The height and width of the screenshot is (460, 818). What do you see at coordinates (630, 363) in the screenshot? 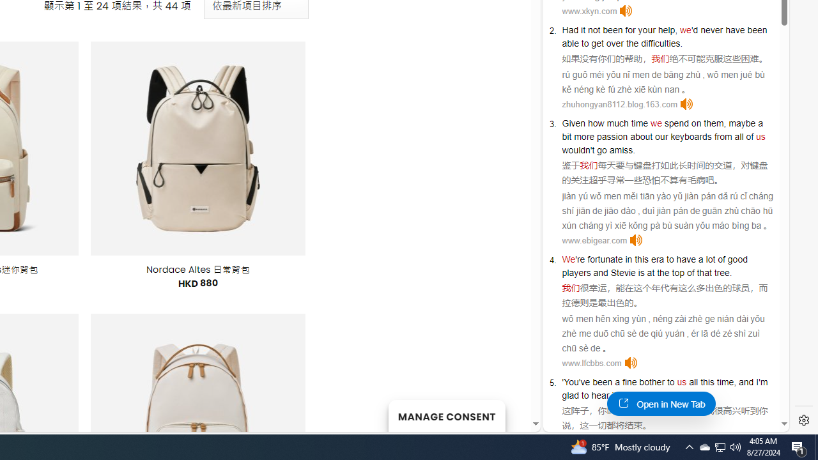
I see `Click to listen` at bounding box center [630, 363].